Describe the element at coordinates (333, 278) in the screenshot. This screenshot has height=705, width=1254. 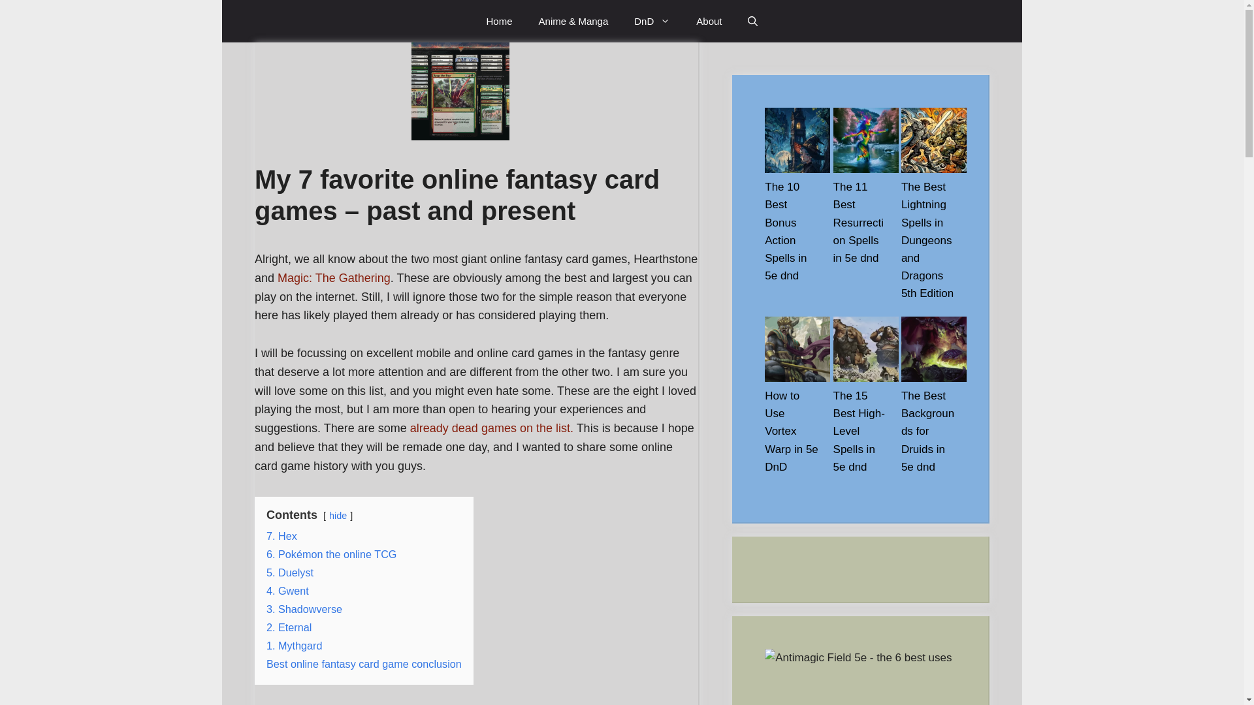
I see `Magic: The Gathering` at that location.